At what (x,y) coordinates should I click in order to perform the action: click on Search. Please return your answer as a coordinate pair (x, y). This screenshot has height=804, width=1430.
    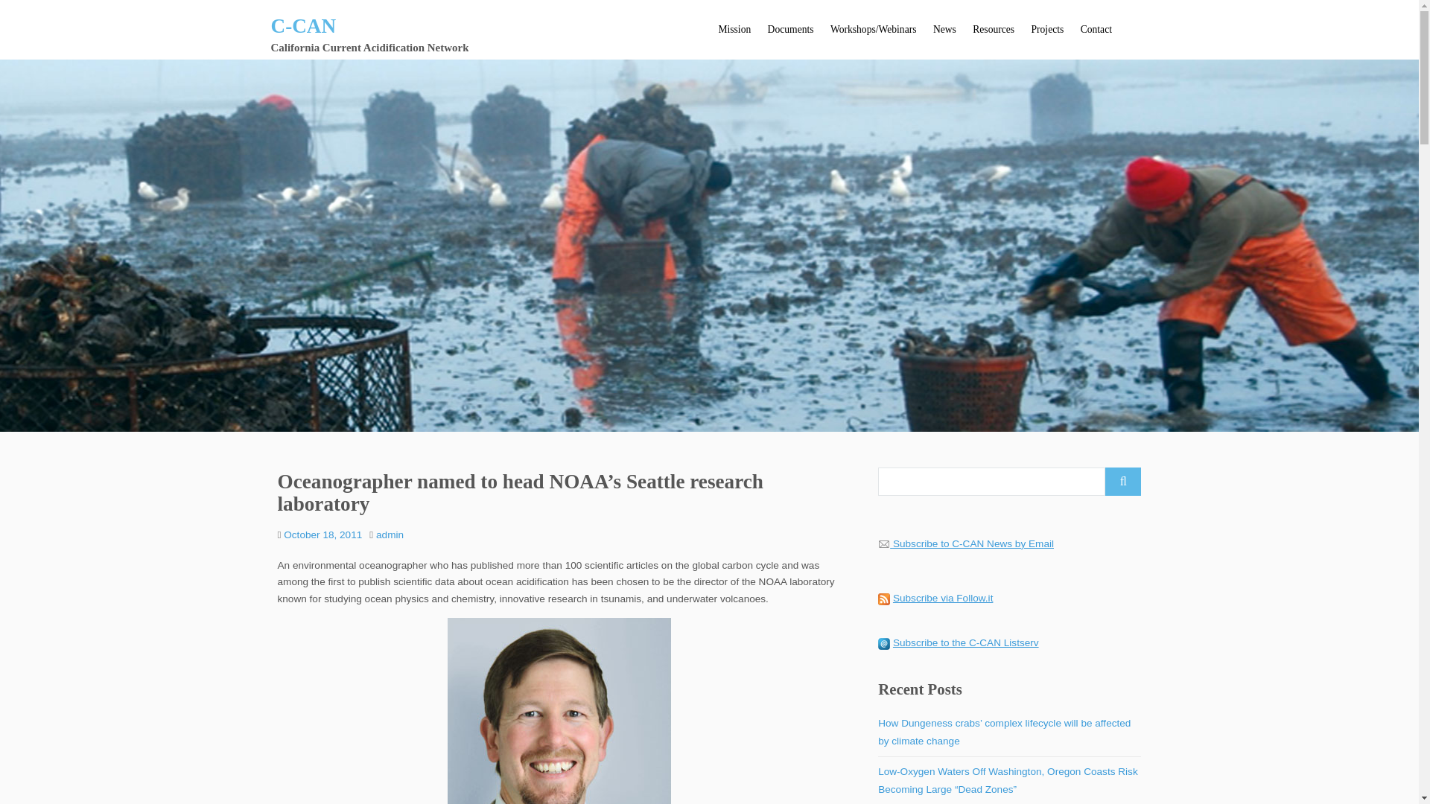
    Looking at the image, I should click on (1123, 481).